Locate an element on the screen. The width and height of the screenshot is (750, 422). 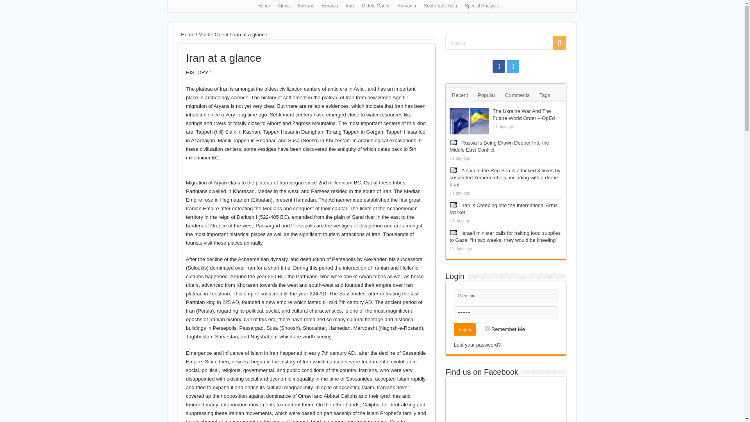
Popular is located at coordinates (486, 95).